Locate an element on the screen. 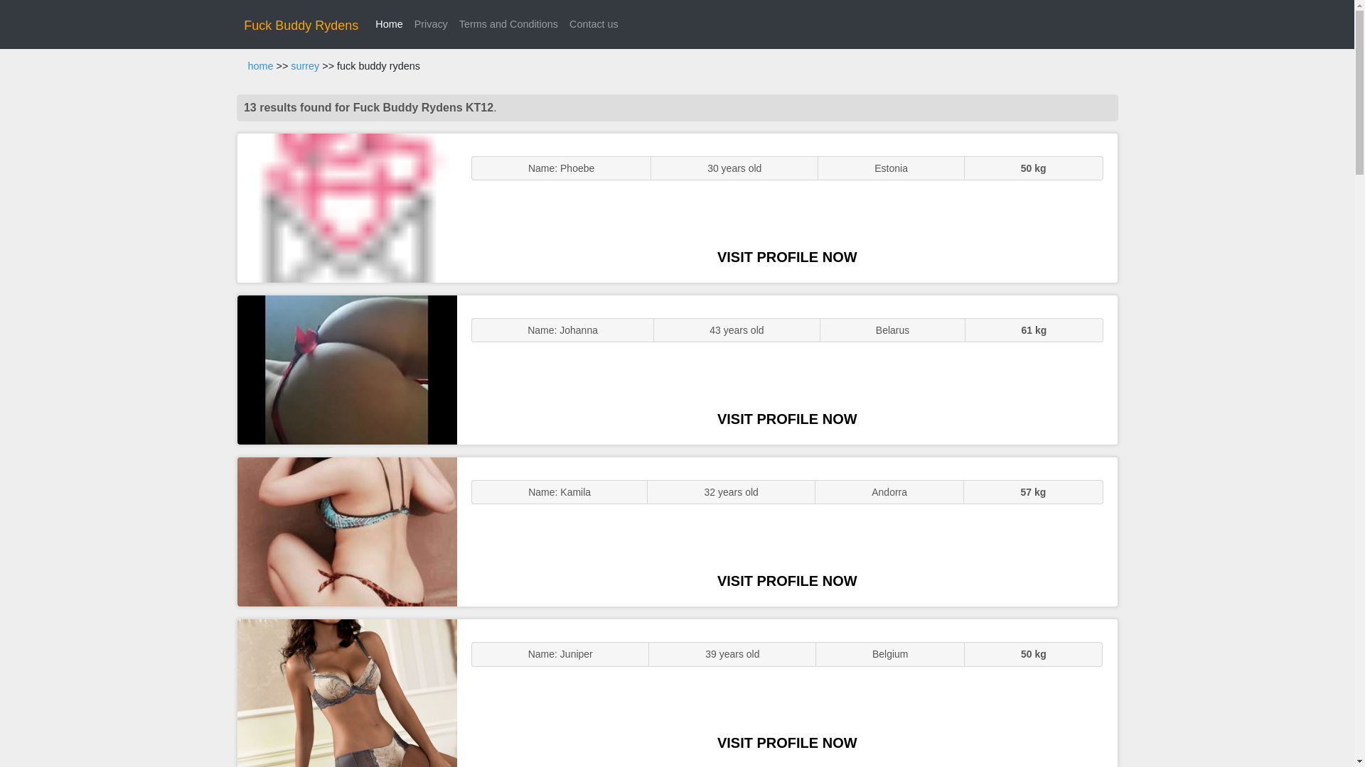  Contact us is located at coordinates (593, 24).